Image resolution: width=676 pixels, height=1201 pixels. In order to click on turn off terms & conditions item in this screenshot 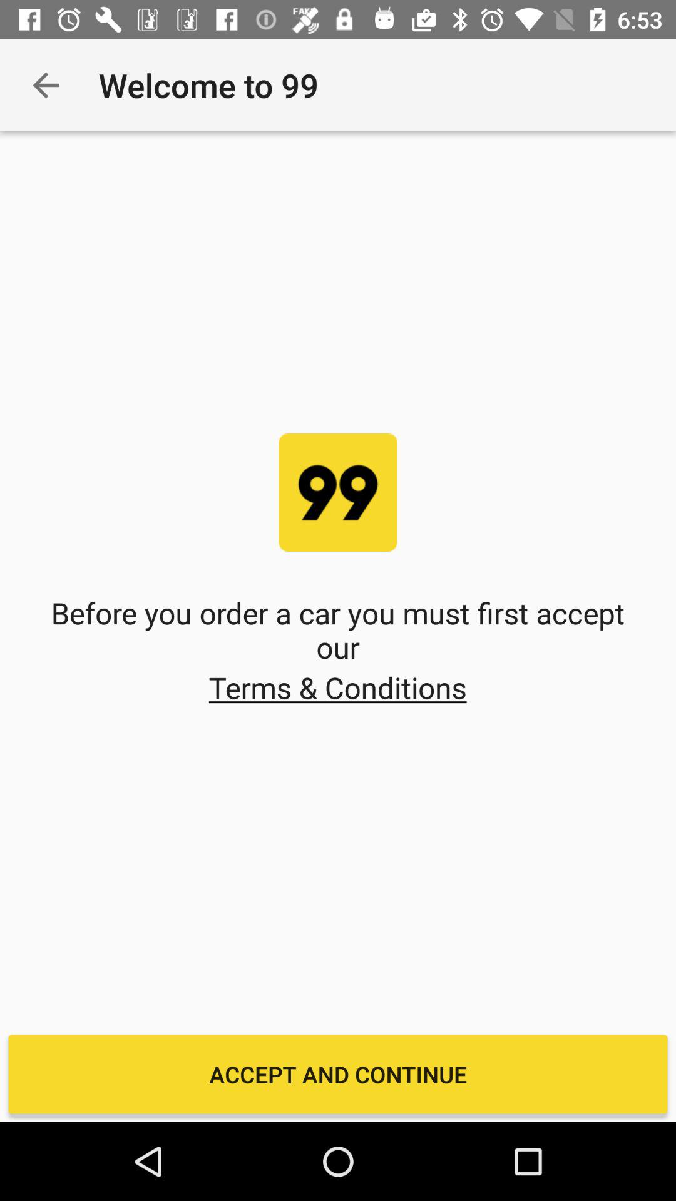, I will do `click(337, 687)`.